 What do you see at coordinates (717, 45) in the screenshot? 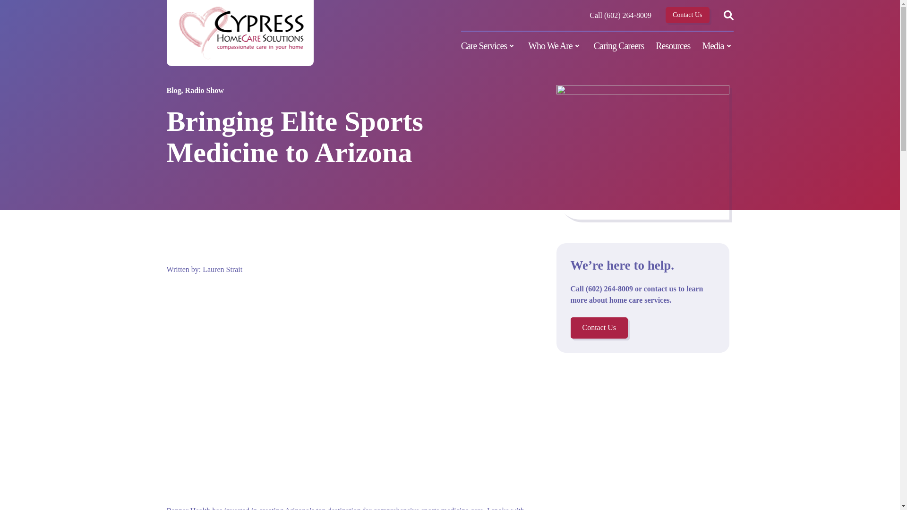
I see `Media` at bounding box center [717, 45].